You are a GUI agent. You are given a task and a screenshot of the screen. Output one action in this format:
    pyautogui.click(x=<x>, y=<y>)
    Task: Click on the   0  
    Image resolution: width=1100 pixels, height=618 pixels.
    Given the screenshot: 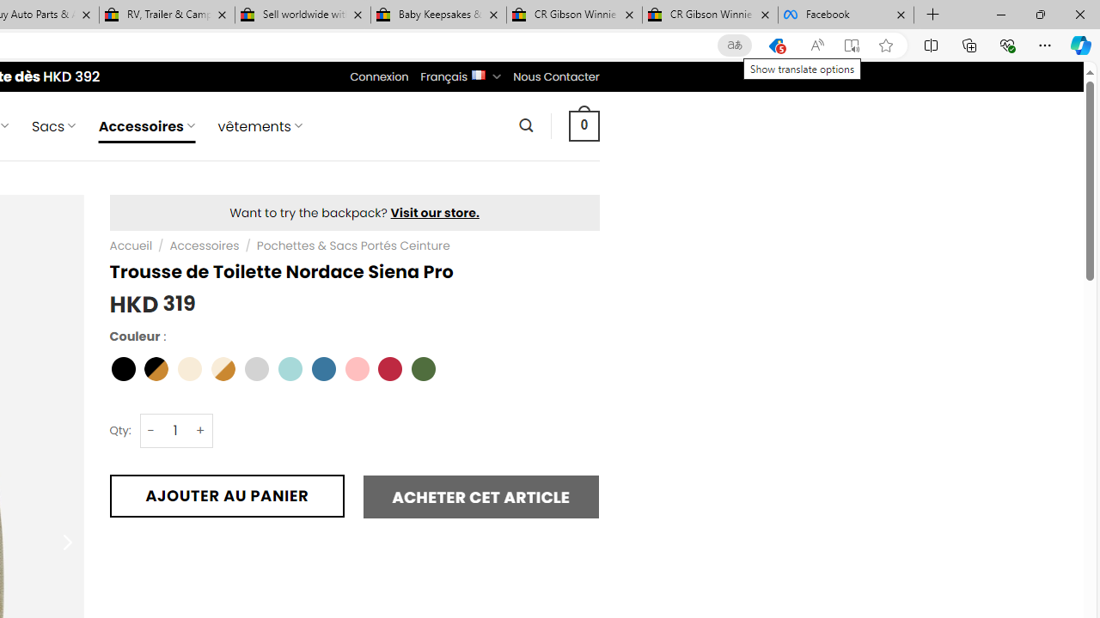 What is the action you would take?
    pyautogui.click(x=584, y=125)
    